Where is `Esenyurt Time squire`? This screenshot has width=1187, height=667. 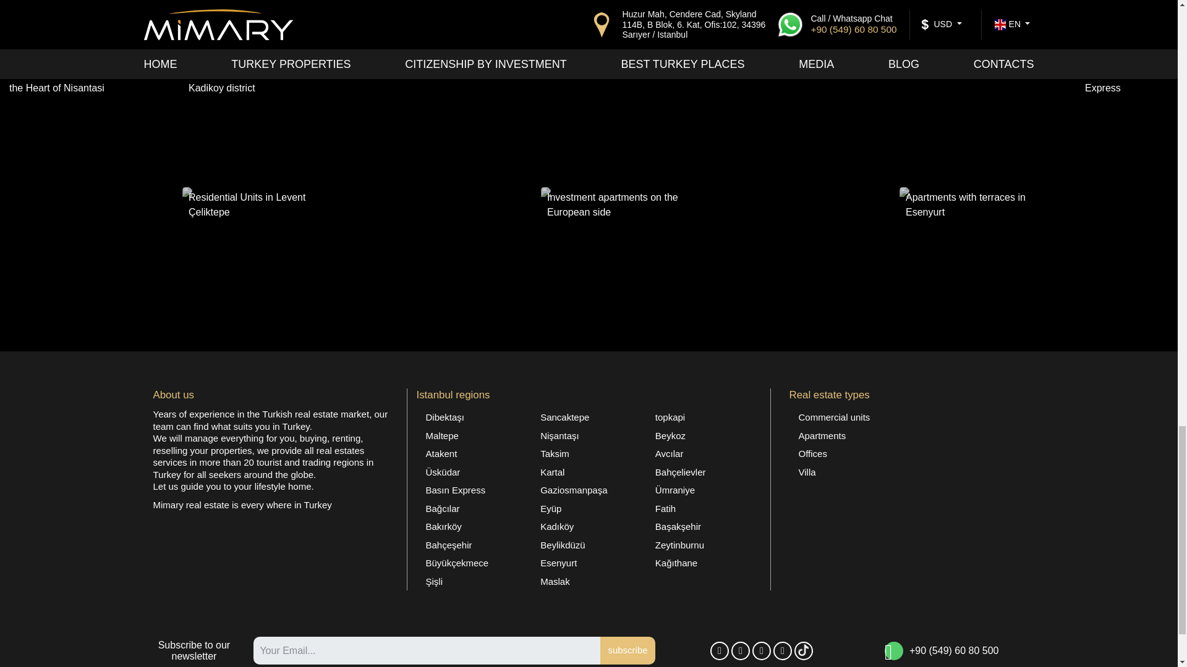 Esenyurt Time squire is located at coordinates (628, 121).